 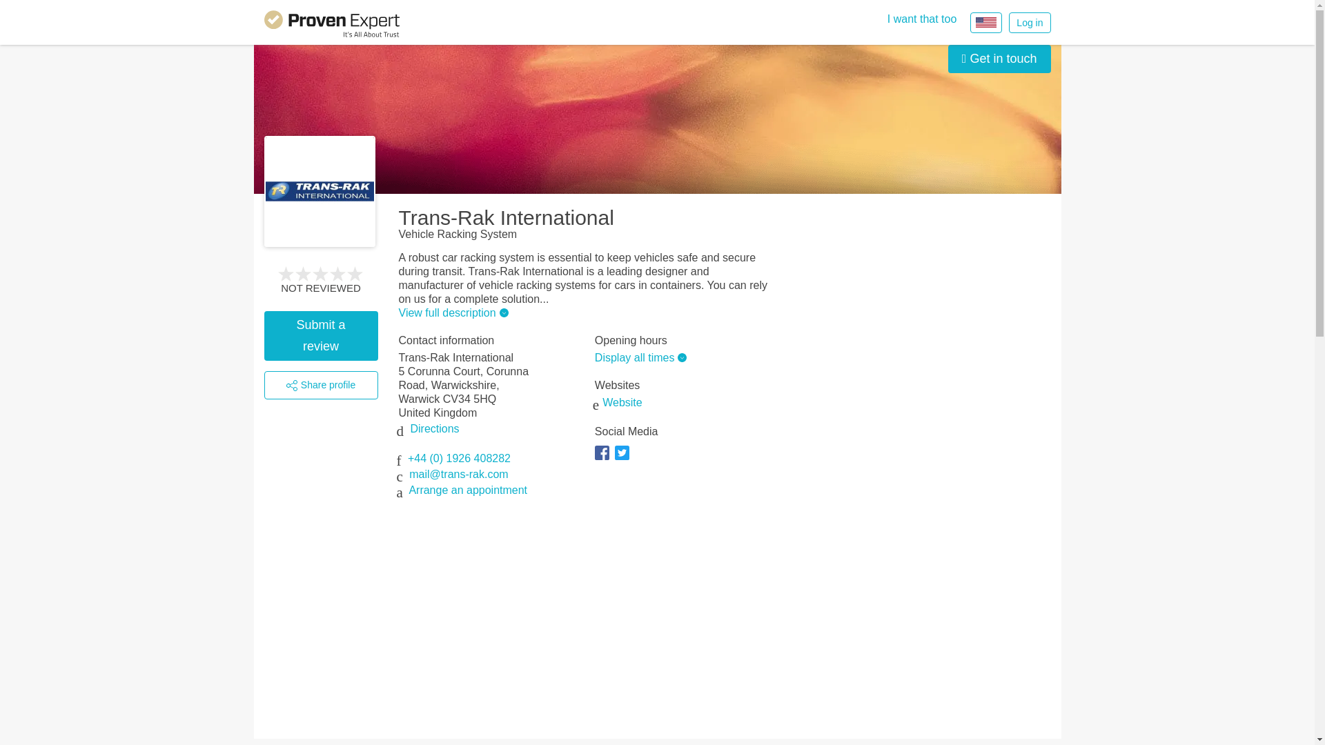 What do you see at coordinates (458, 474) in the screenshot?
I see `Write email to Trans-Rak International` at bounding box center [458, 474].